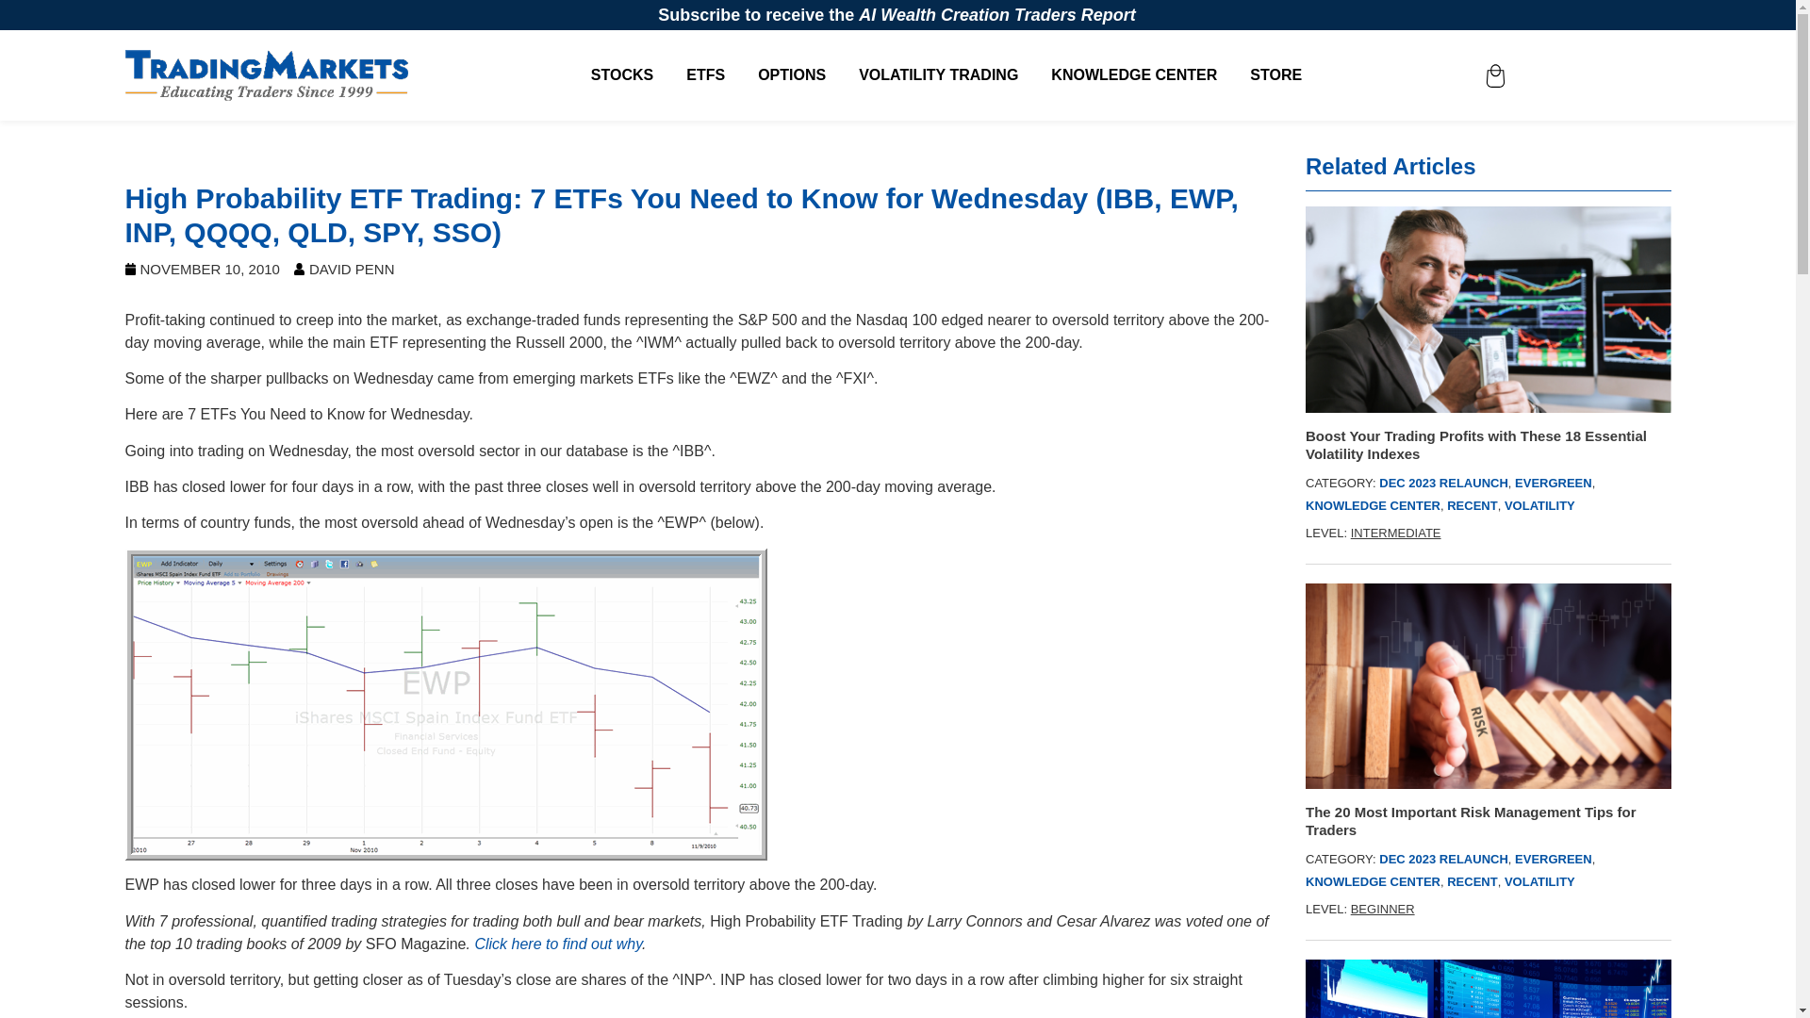 The image size is (1810, 1018). Describe the element at coordinates (1443, 483) in the screenshot. I see `DEC 2023 RELAUNCH` at that location.